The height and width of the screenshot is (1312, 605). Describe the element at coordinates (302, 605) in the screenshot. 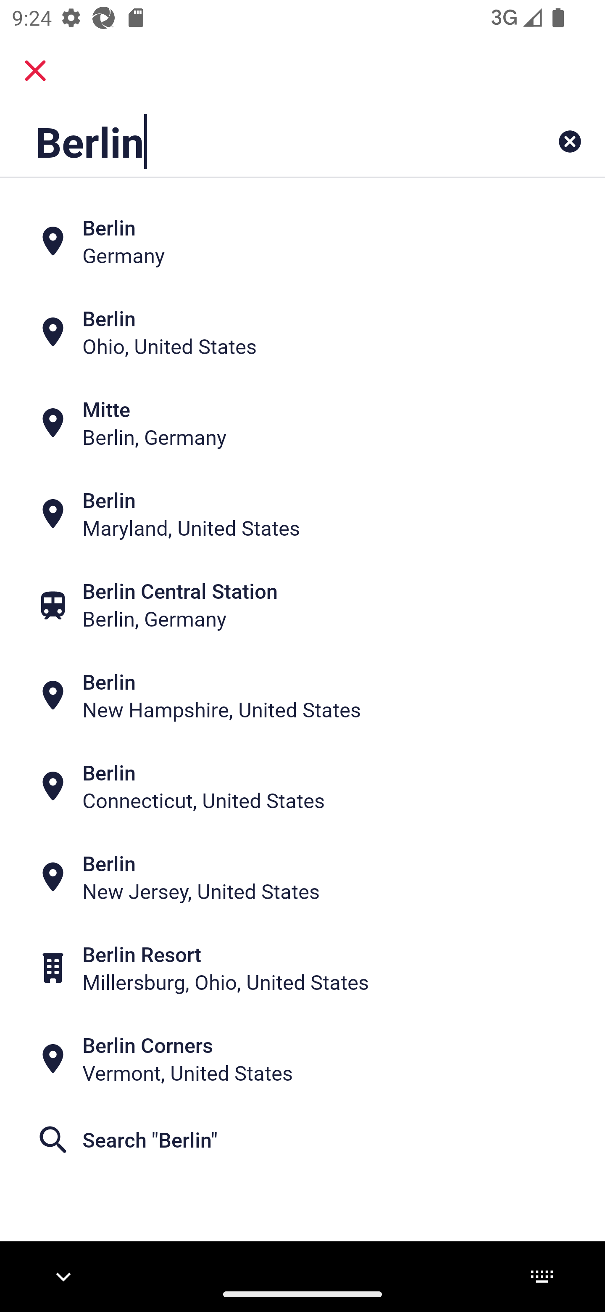

I see `Berlin Central Station Berlin, Germany` at that location.